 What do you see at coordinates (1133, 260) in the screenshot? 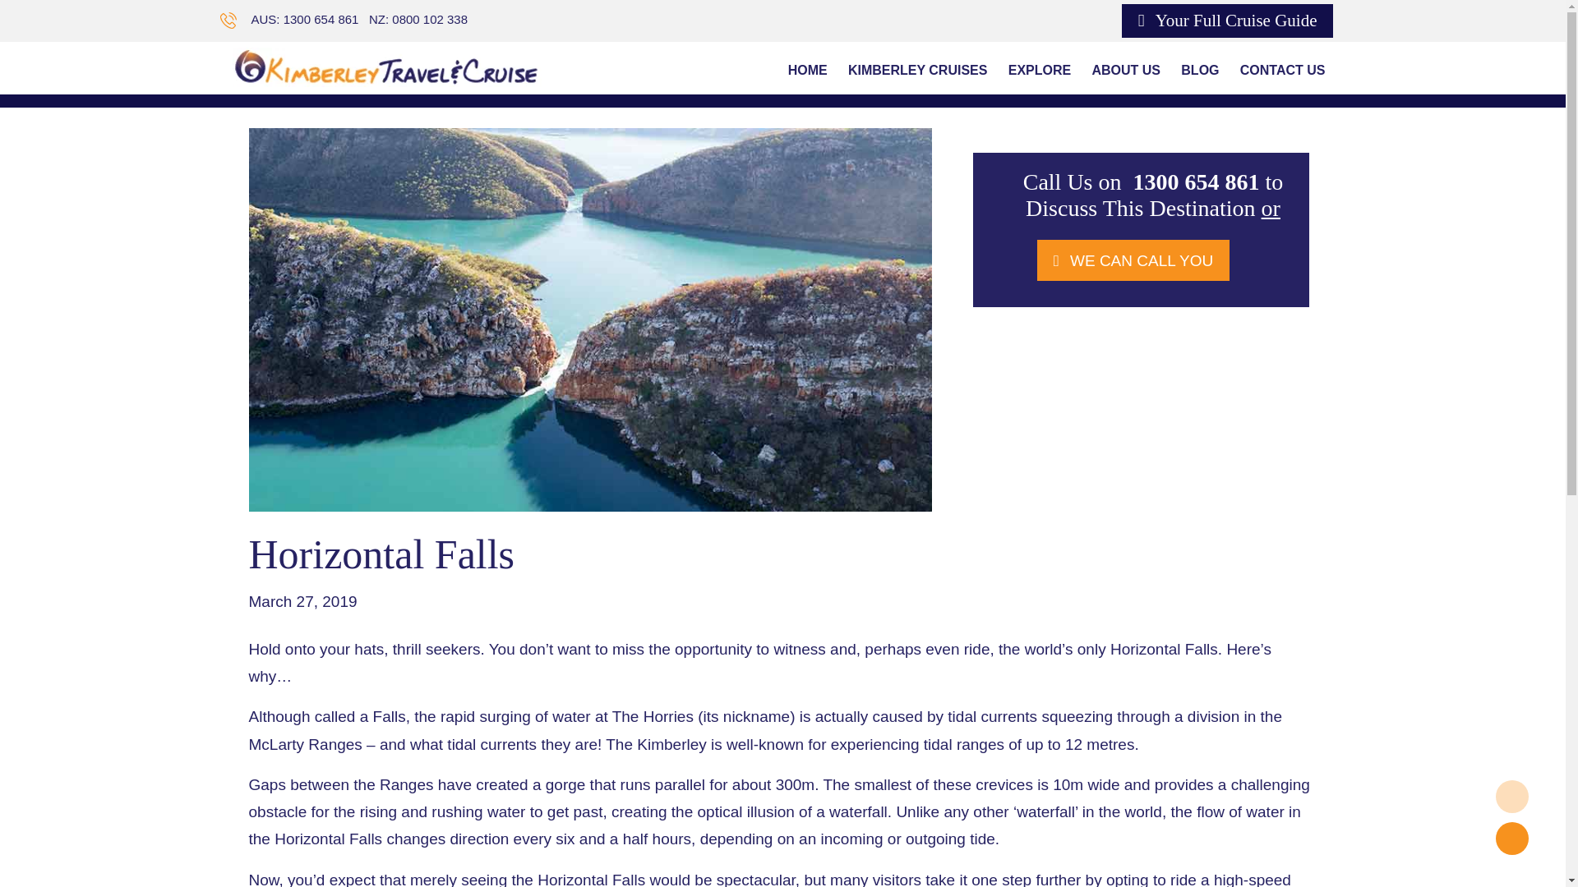
I see `WE CAN CALL YOU` at bounding box center [1133, 260].